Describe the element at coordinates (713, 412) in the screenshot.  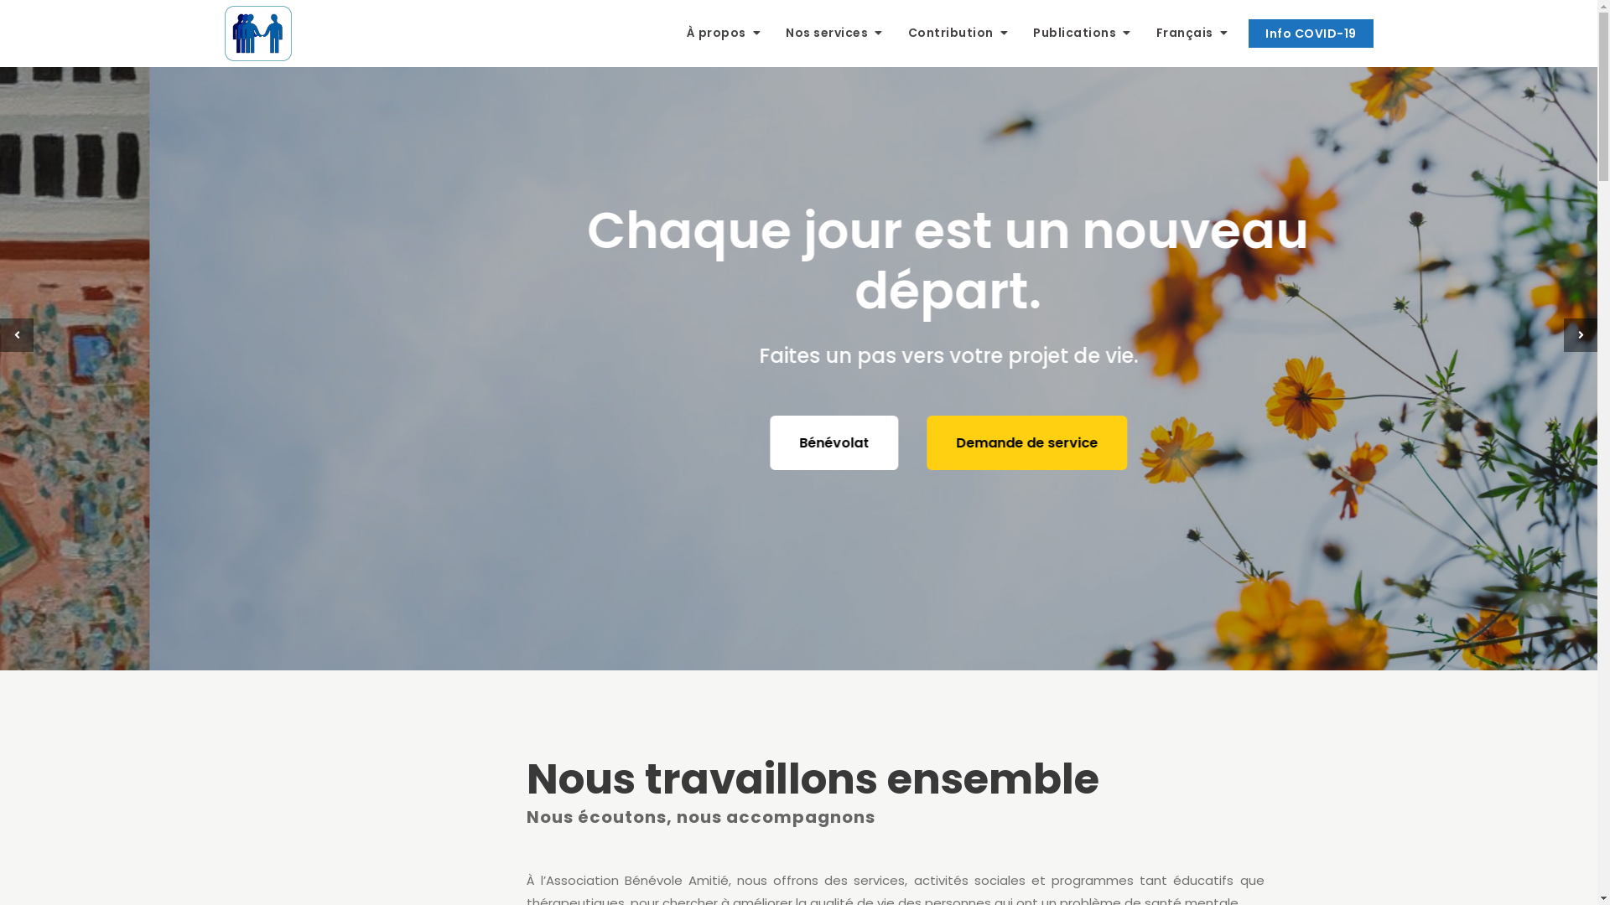
I see `Voir nos services` at that location.